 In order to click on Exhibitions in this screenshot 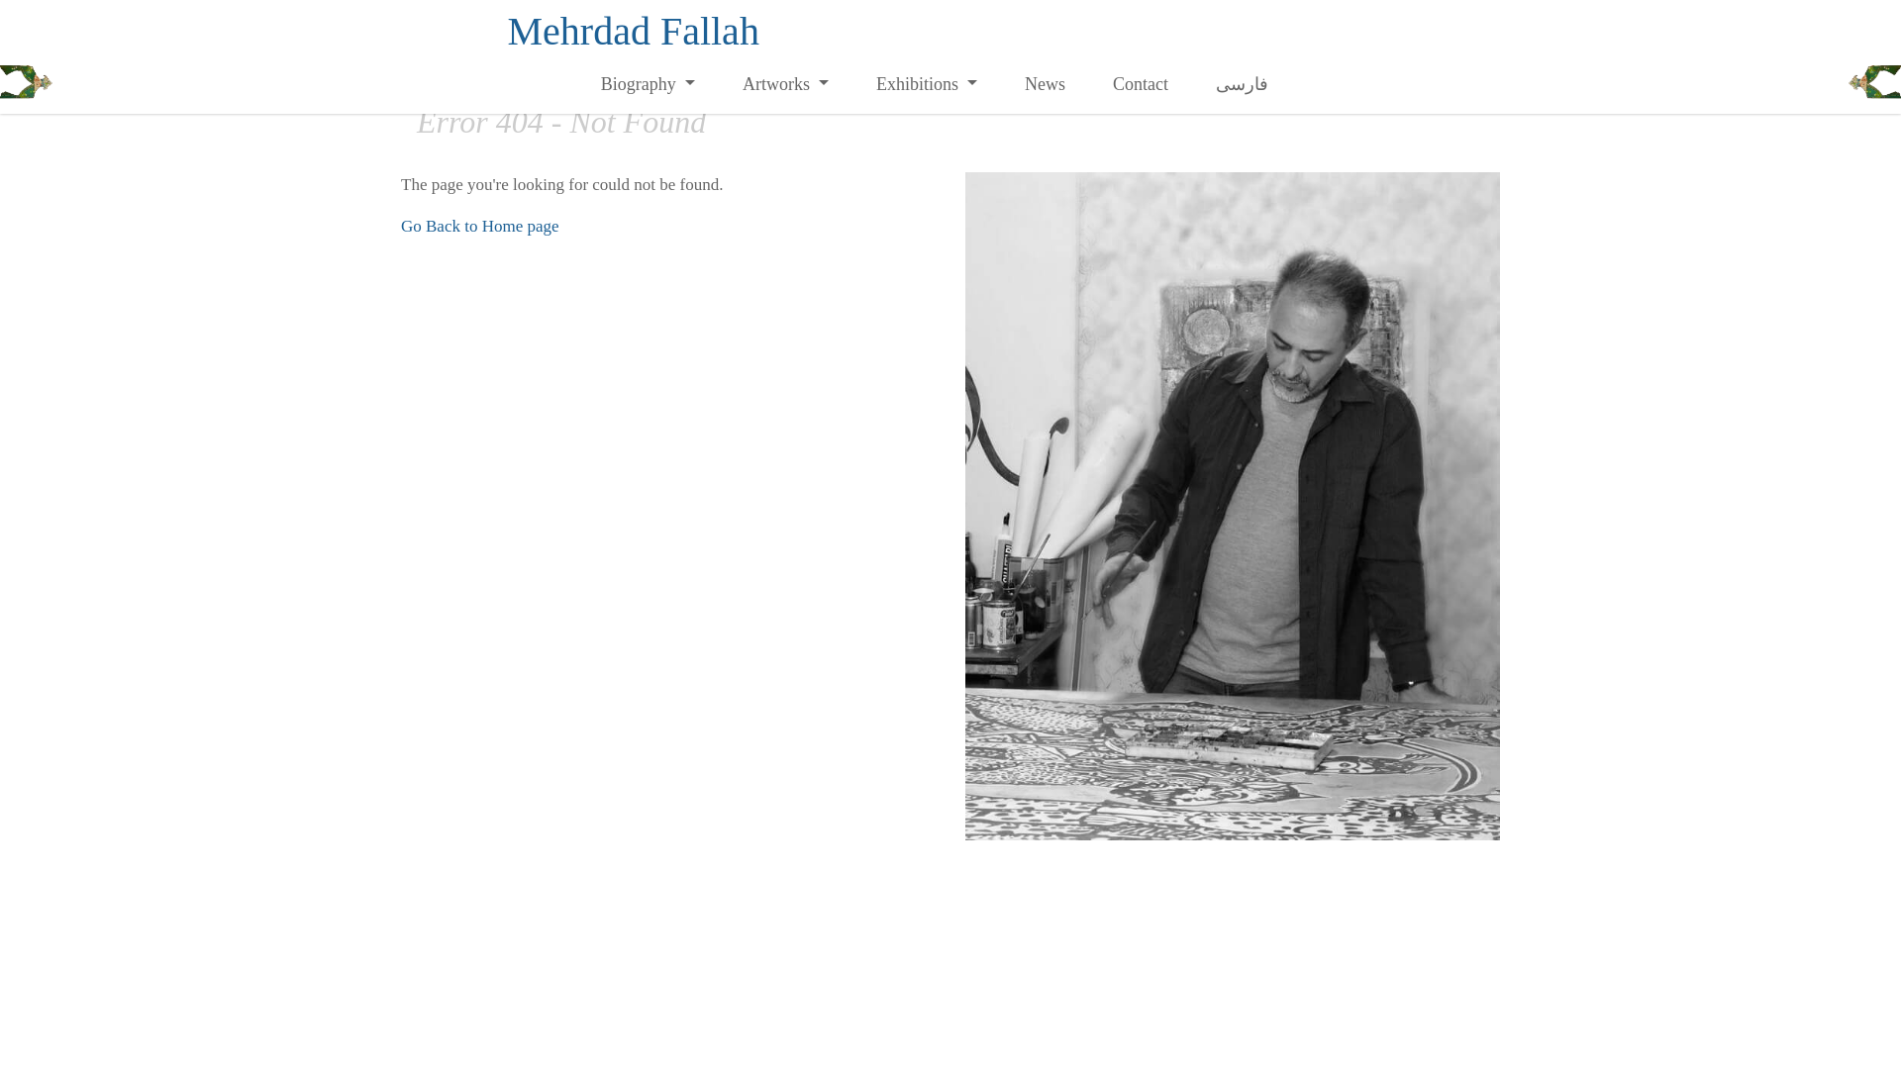, I will do `click(927, 83)`.